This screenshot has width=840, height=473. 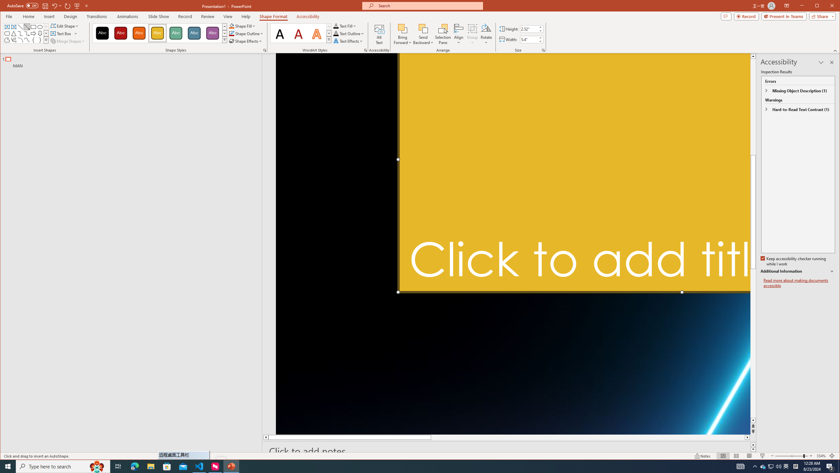 What do you see at coordinates (830, 466) in the screenshot?
I see `Action Center, 2 new notifications` at bounding box center [830, 466].